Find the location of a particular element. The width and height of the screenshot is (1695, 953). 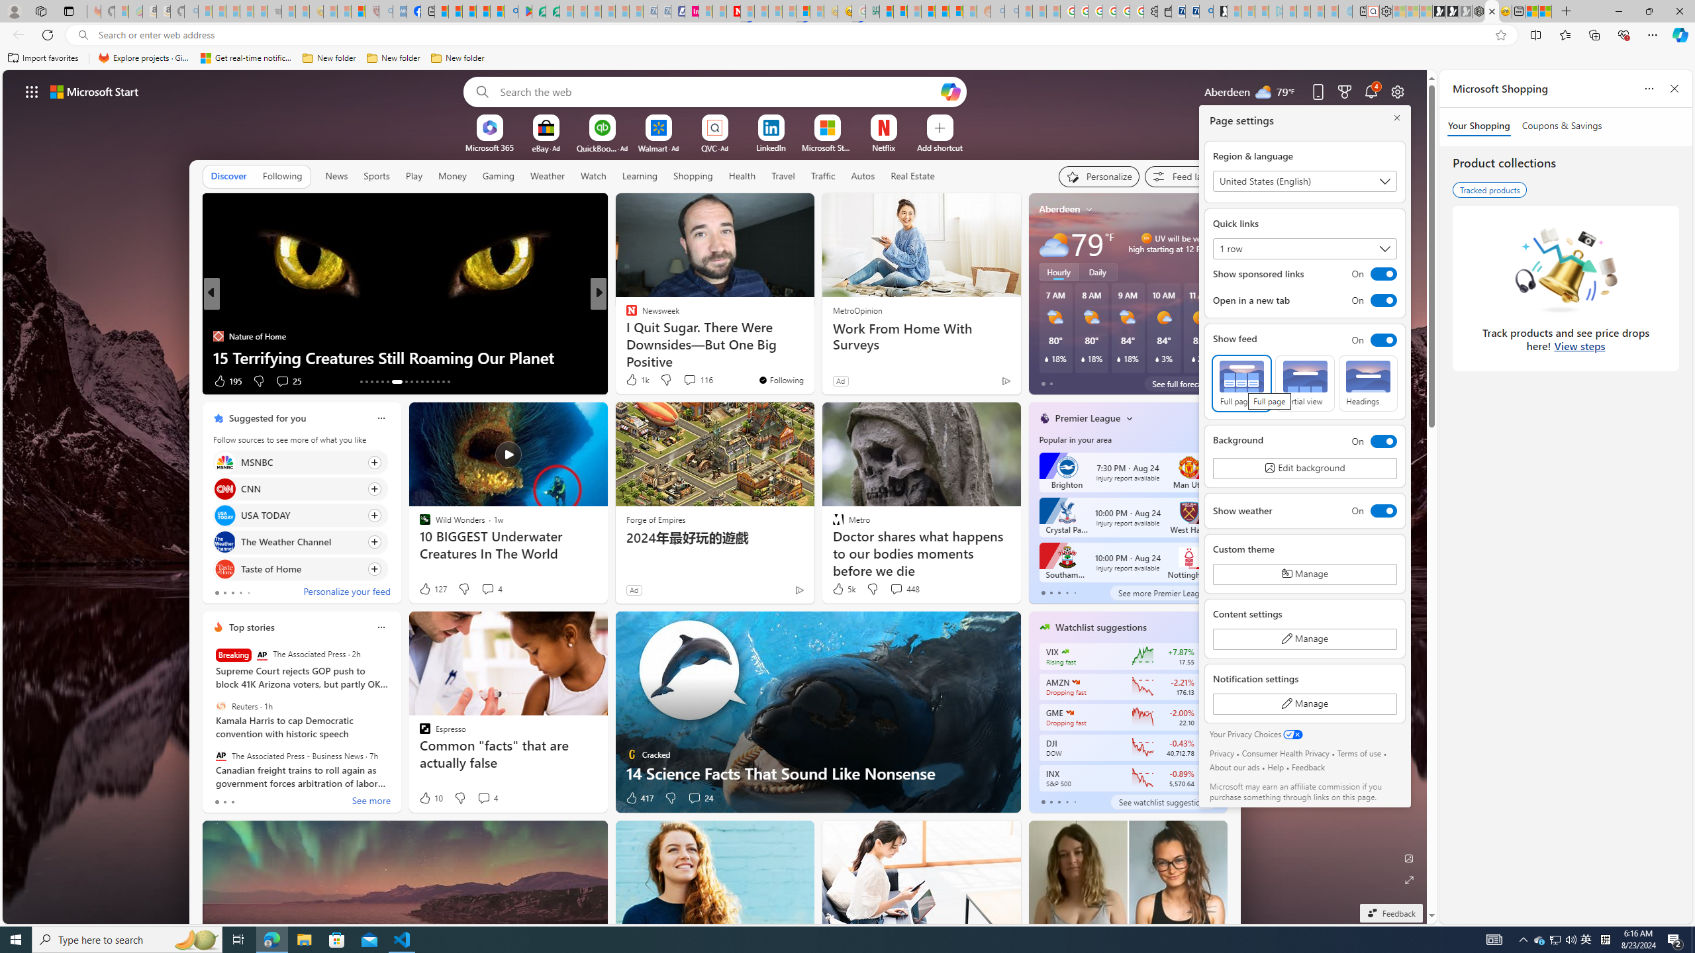

Search icon is located at coordinates (82, 35).